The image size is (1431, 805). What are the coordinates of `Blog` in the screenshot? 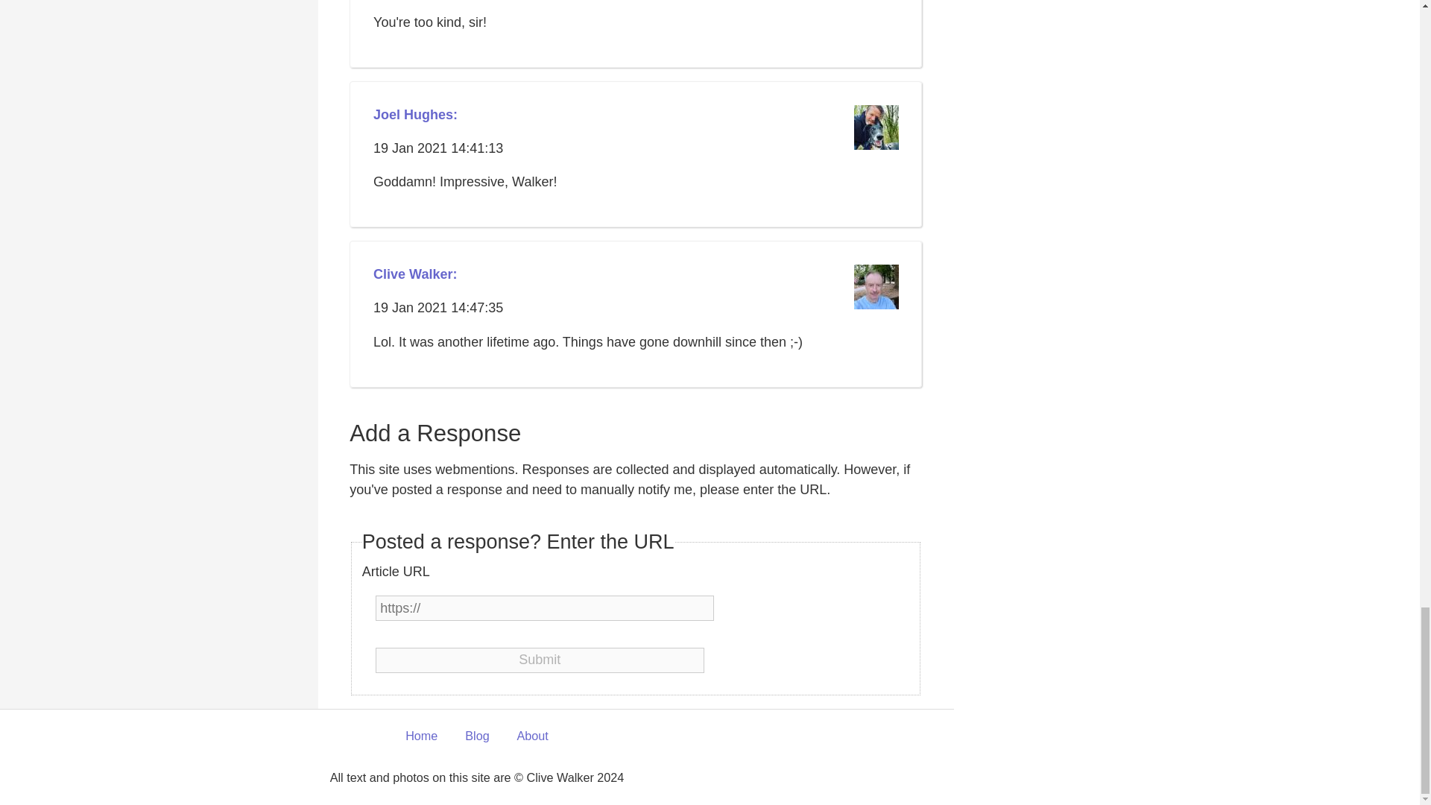 It's located at (477, 736).